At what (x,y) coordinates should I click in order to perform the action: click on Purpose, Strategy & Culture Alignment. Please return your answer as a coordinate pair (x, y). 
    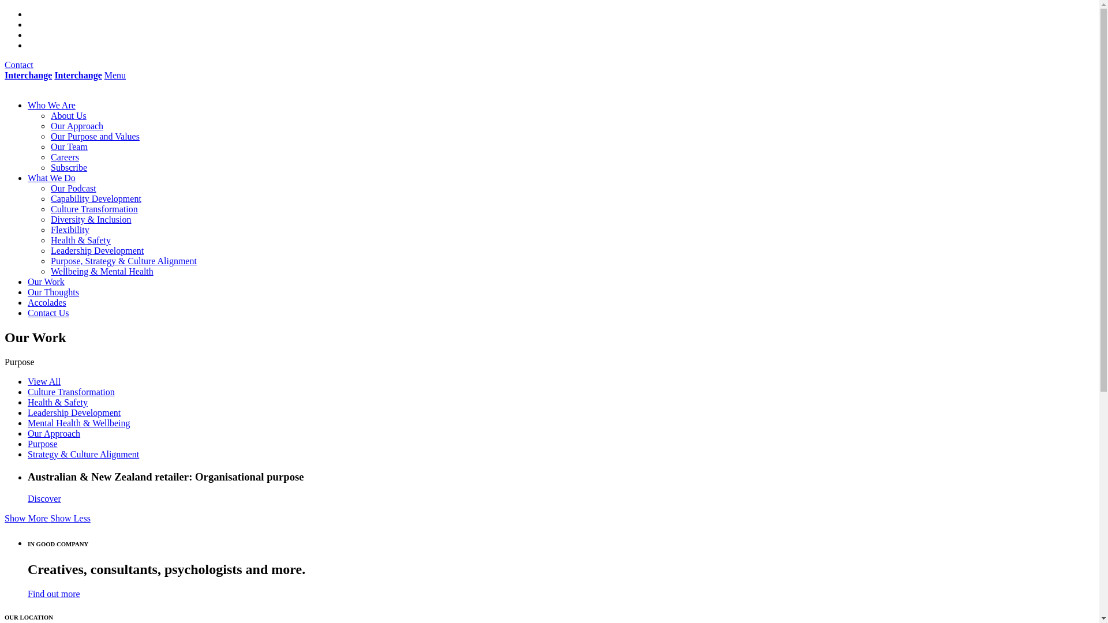
    Looking at the image, I should click on (123, 261).